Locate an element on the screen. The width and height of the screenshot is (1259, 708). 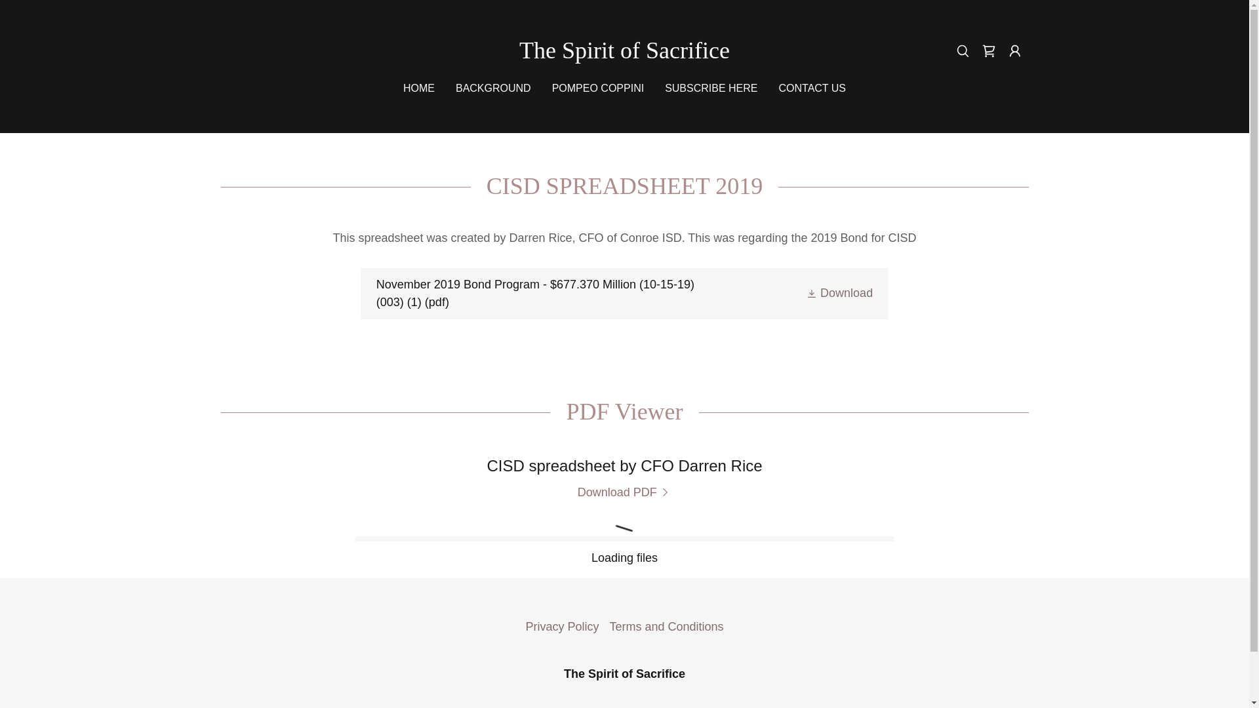
Terms and Conditions is located at coordinates (666, 627).